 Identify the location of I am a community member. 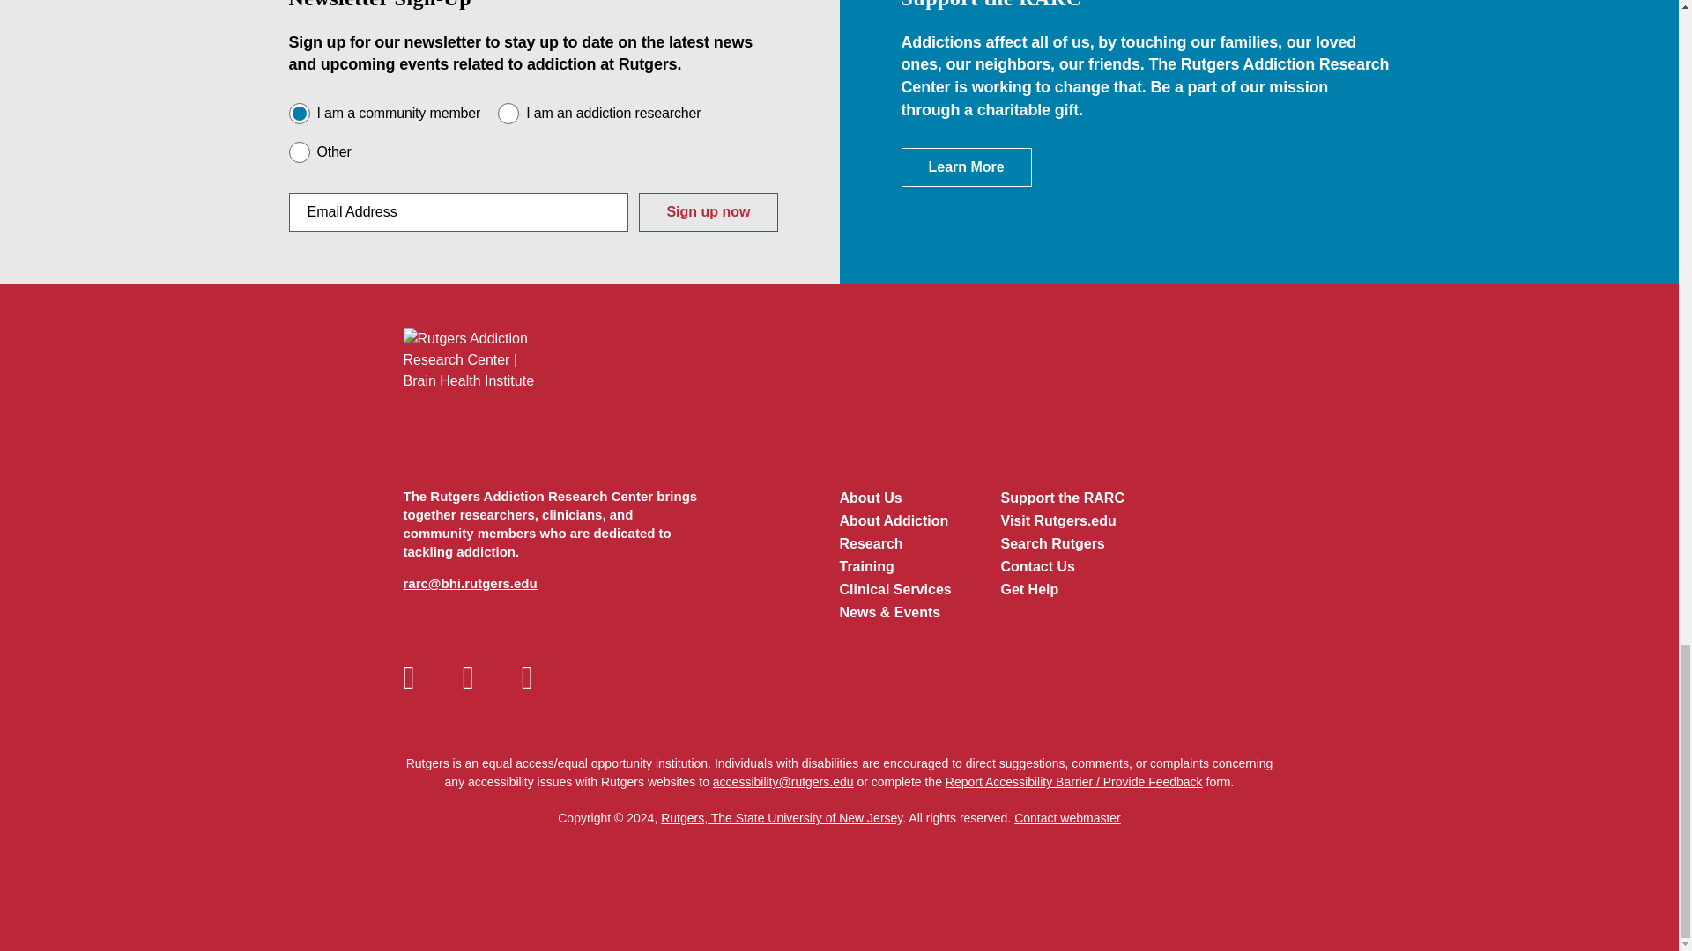
(300, 113).